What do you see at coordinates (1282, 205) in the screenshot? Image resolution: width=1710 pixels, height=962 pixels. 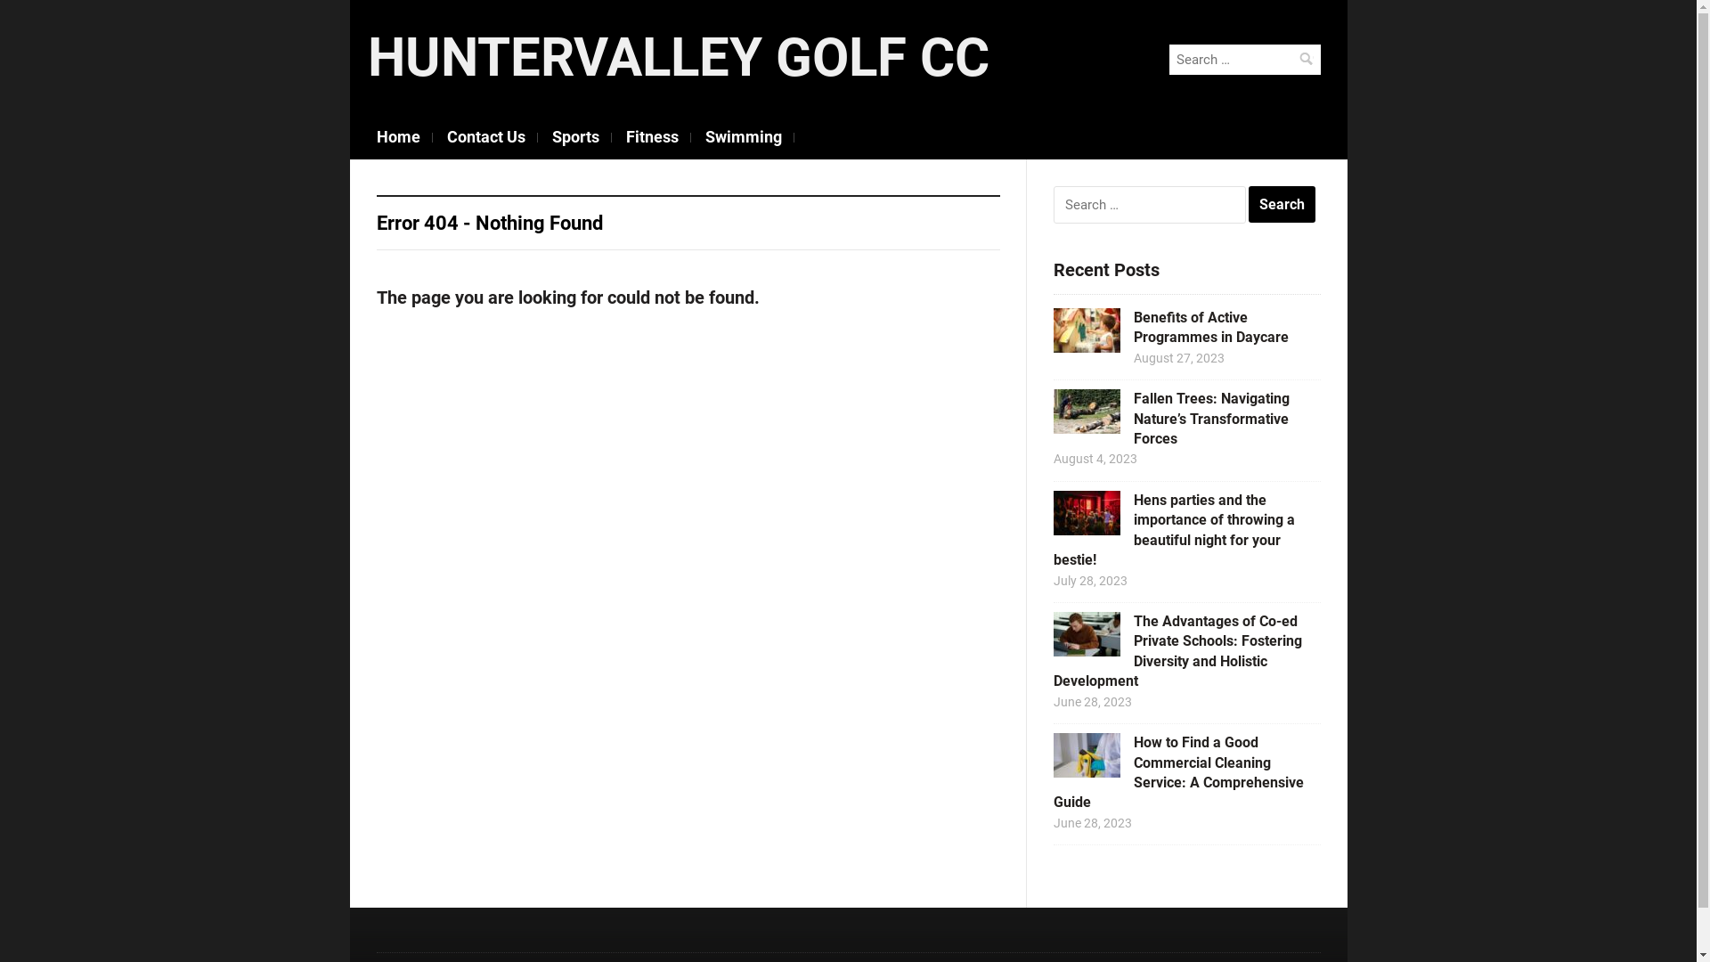 I see `Search` at bounding box center [1282, 205].